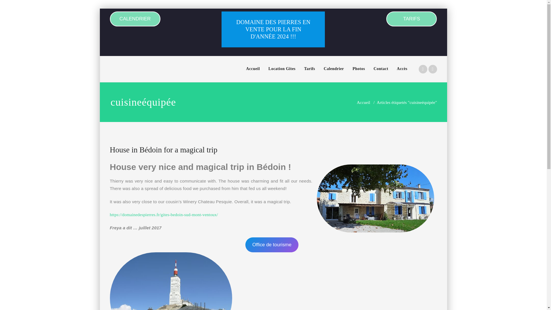 This screenshot has height=310, width=551. What do you see at coordinates (309, 69) in the screenshot?
I see `Tarifs` at bounding box center [309, 69].